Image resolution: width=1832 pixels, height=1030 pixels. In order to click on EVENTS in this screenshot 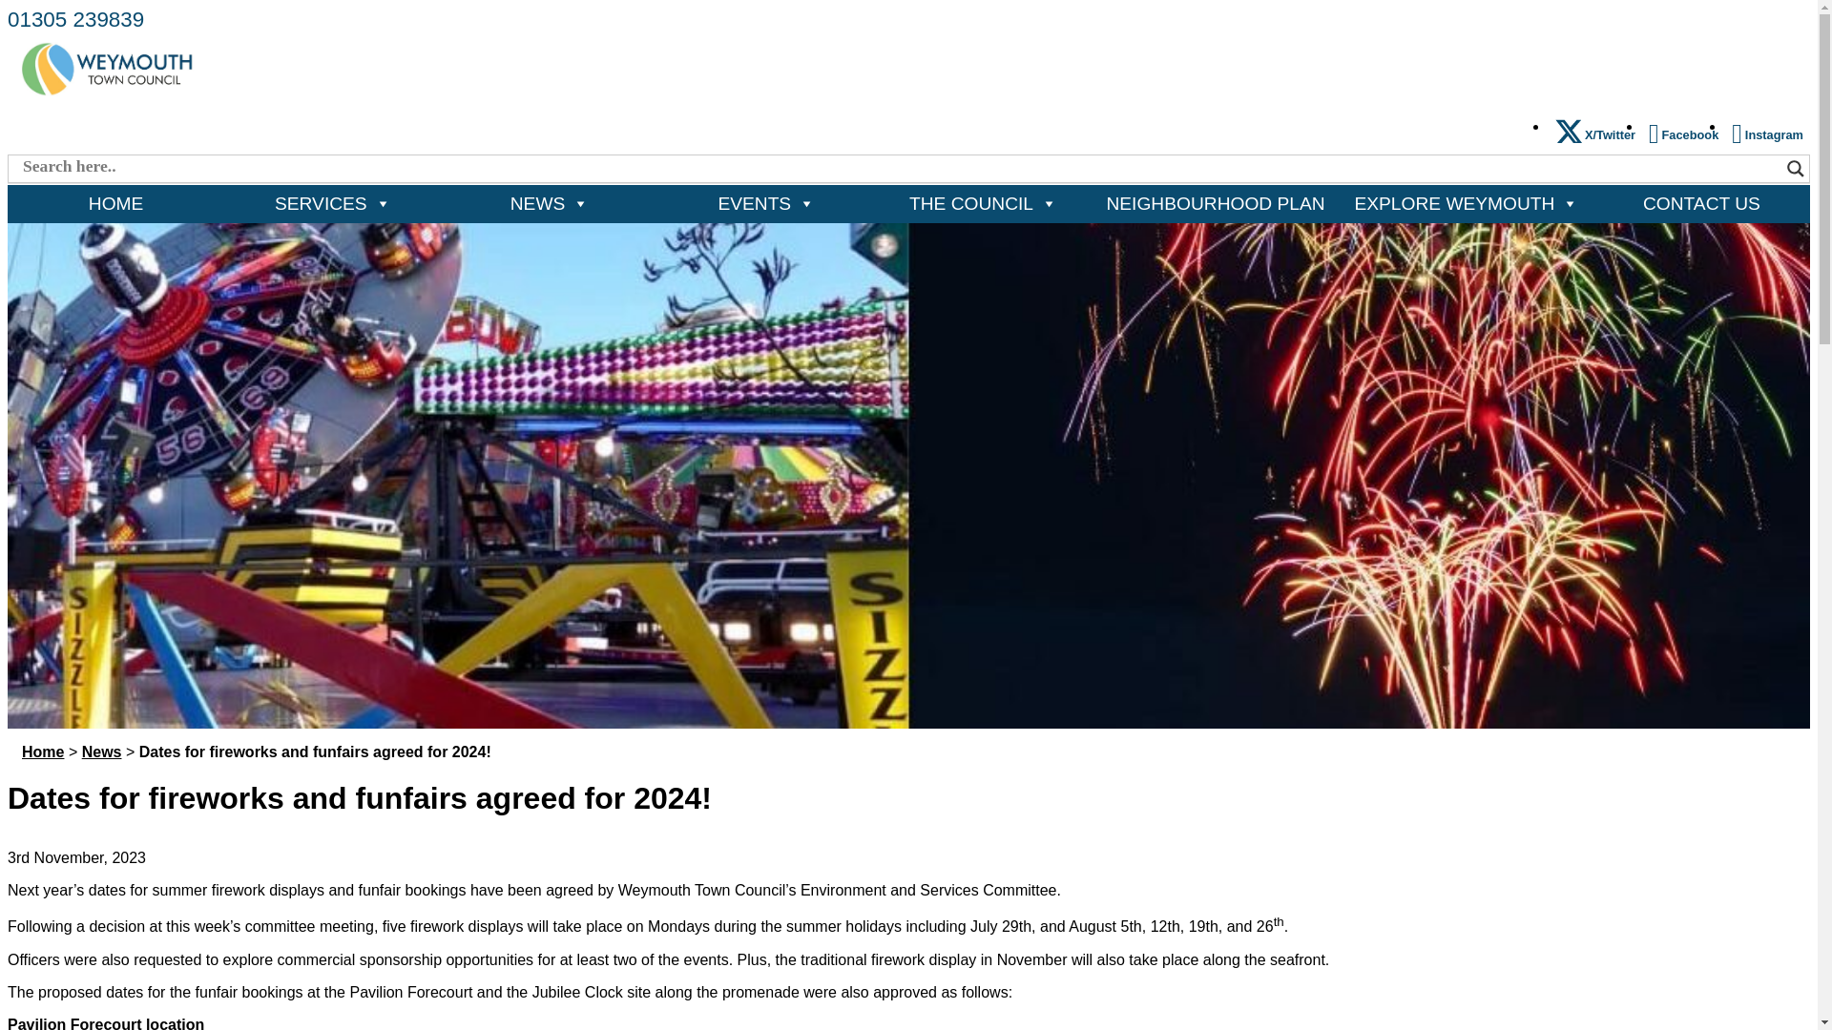, I will do `click(766, 204)`.